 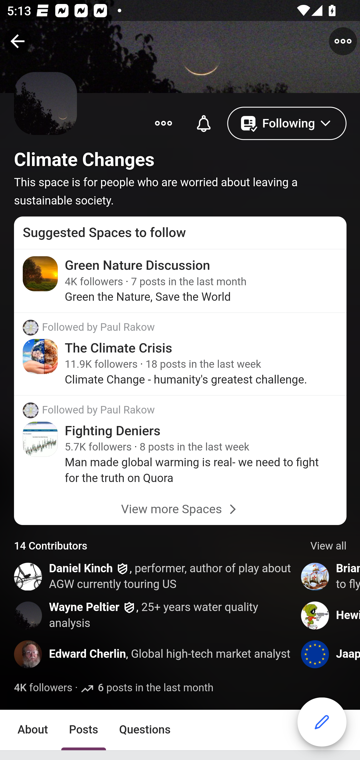 What do you see at coordinates (43, 688) in the screenshot?
I see `4K followers` at bounding box center [43, 688].